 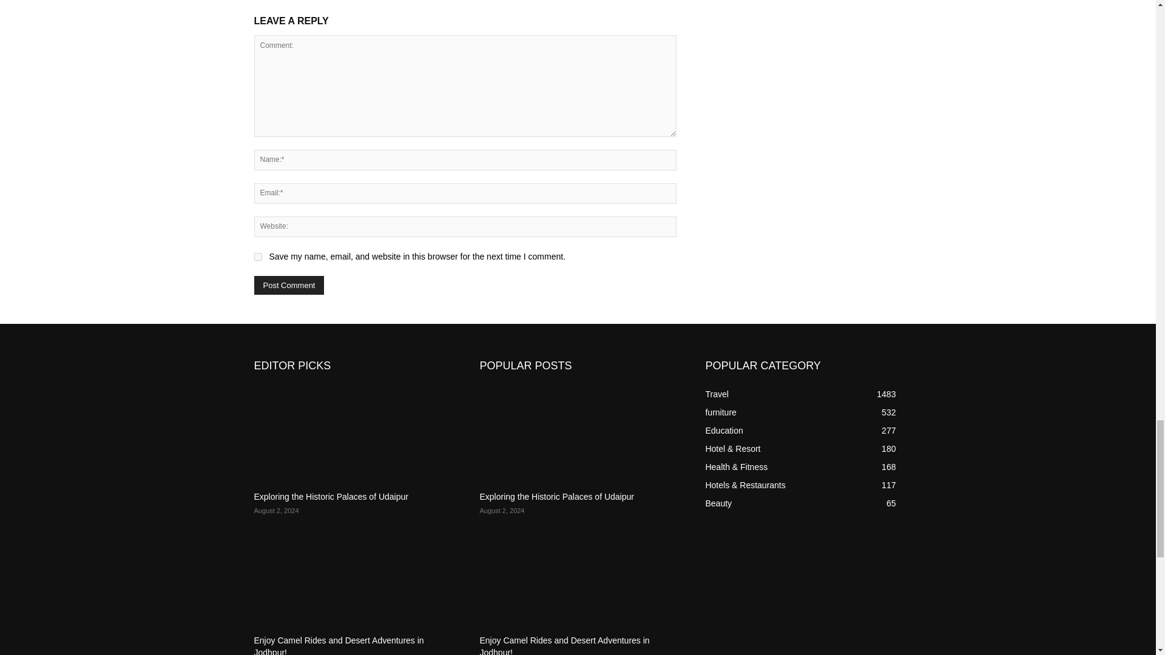 What do you see at coordinates (289, 285) in the screenshot?
I see `Post Comment` at bounding box center [289, 285].